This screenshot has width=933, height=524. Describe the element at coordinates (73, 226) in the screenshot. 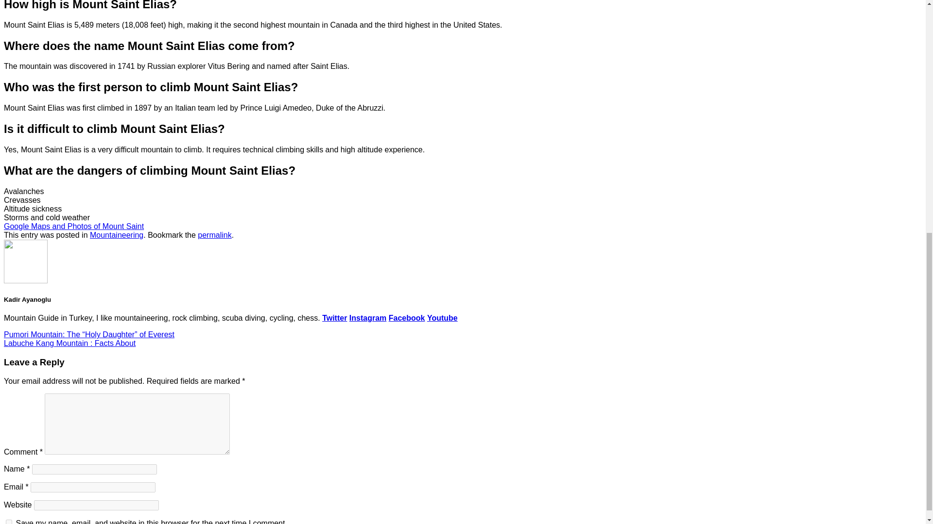

I see `Google Maps and Photos of Mount Saint` at that location.